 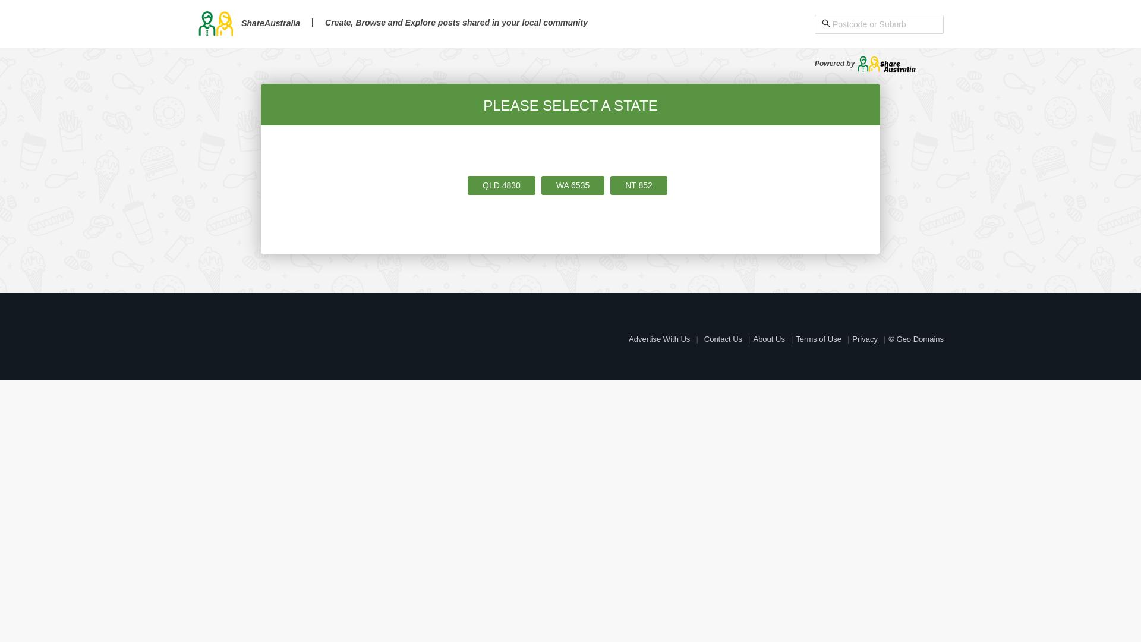 What do you see at coordinates (865, 64) in the screenshot?
I see `Powered by` at bounding box center [865, 64].